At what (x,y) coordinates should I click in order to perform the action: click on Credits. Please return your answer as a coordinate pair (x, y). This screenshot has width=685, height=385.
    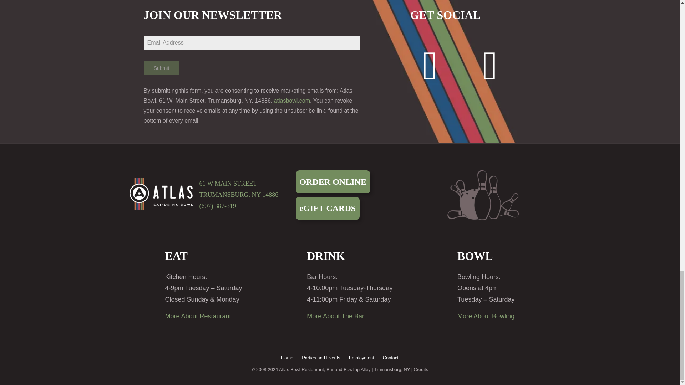
    Looking at the image, I should click on (421, 369).